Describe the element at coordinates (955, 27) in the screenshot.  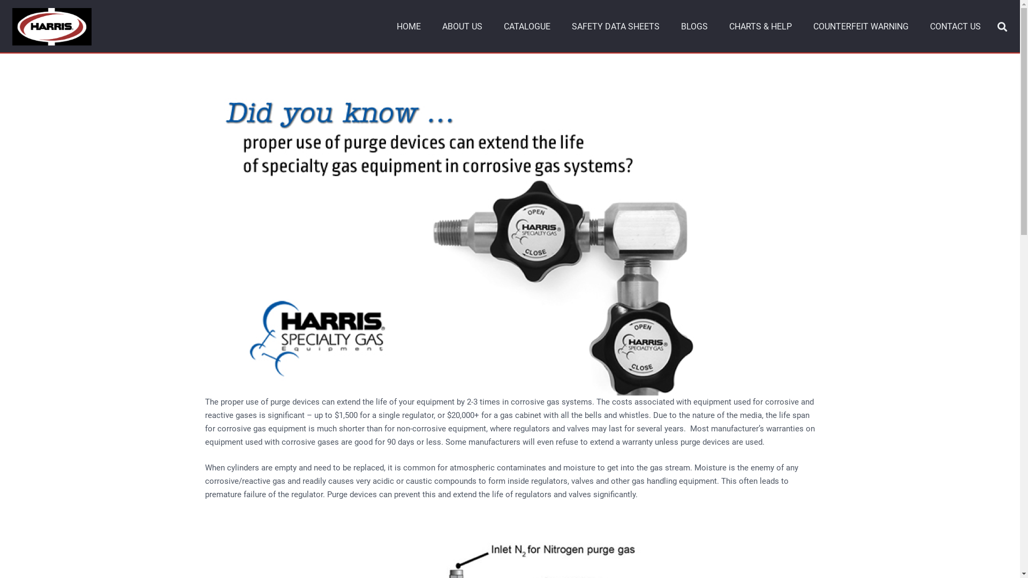
I see `CONTACT US` at that location.